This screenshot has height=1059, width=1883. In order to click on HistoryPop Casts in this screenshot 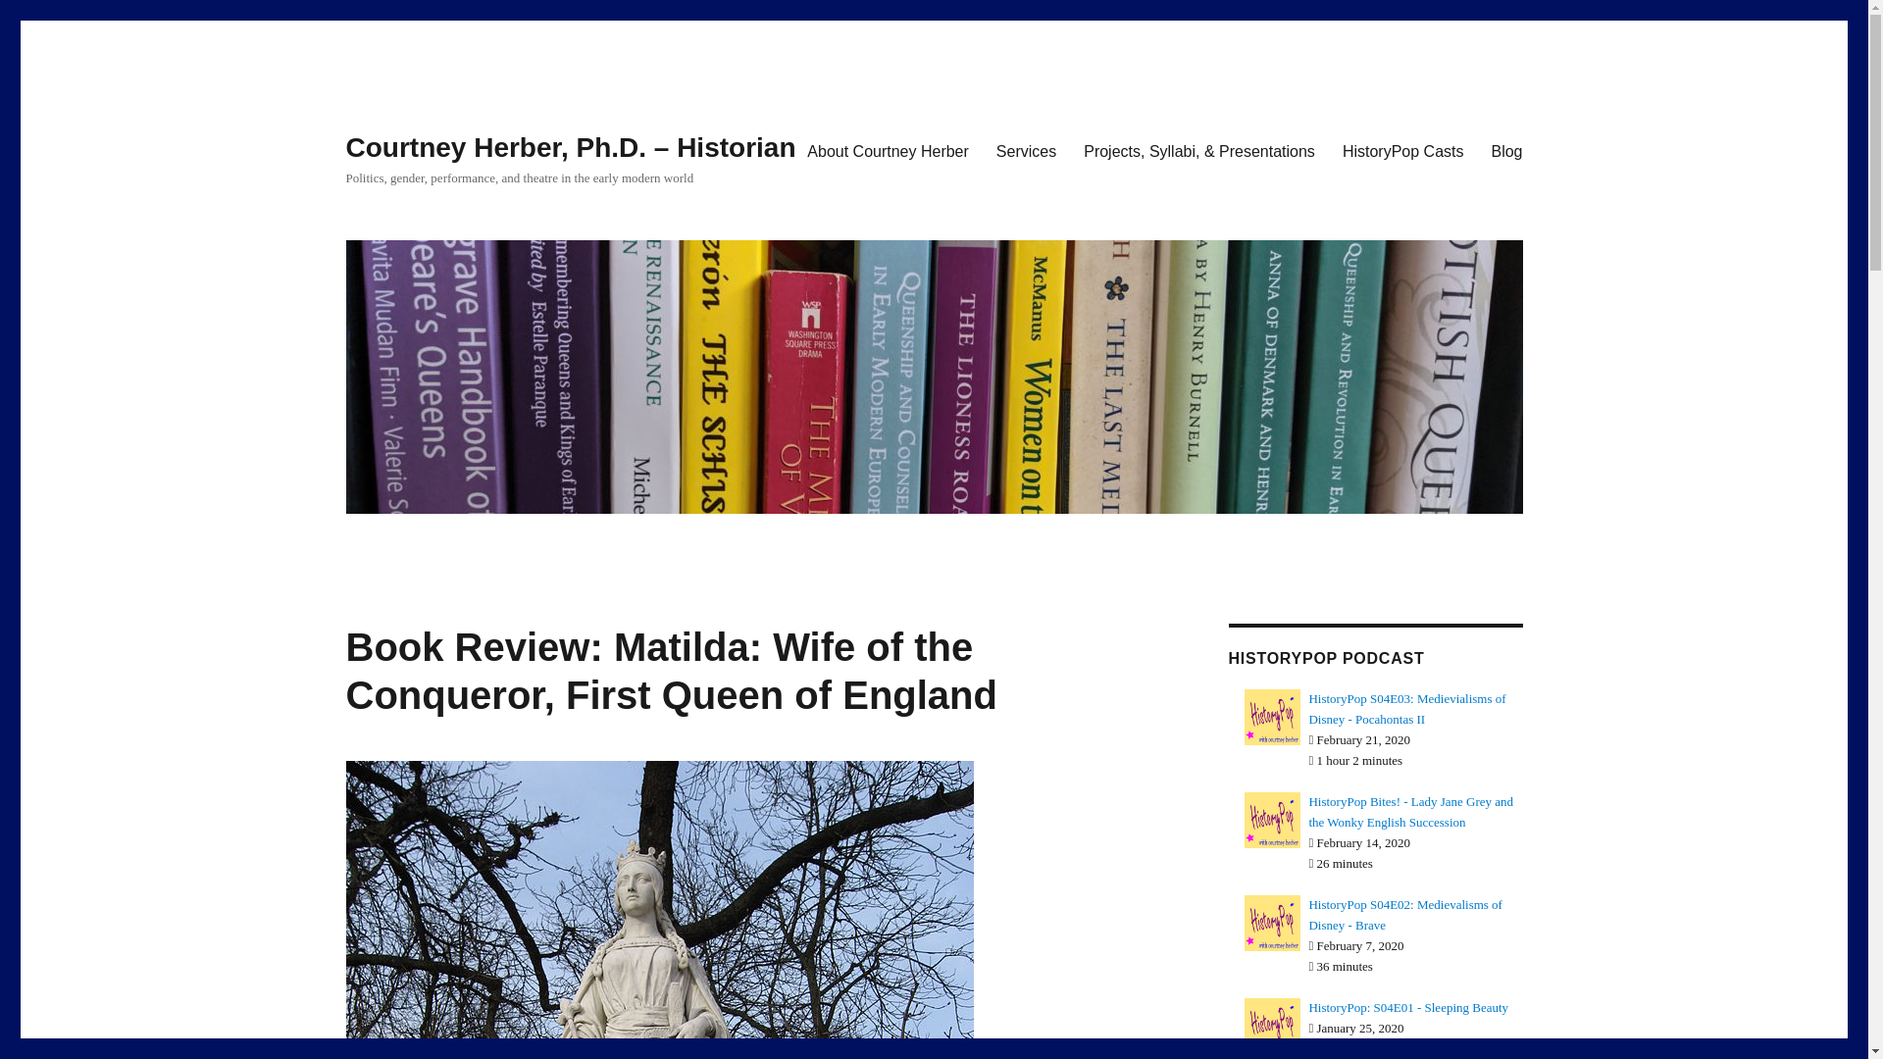, I will do `click(1403, 150)`.